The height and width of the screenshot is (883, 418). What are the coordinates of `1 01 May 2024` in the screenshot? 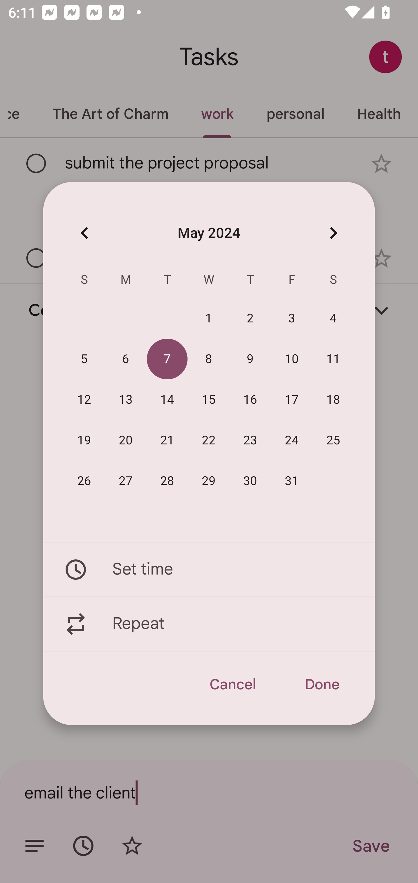 It's located at (209, 319).